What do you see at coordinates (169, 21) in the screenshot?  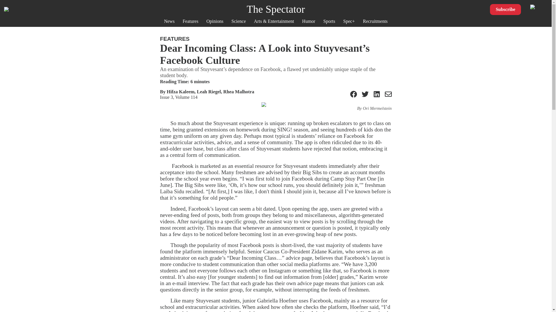 I see `News` at bounding box center [169, 21].